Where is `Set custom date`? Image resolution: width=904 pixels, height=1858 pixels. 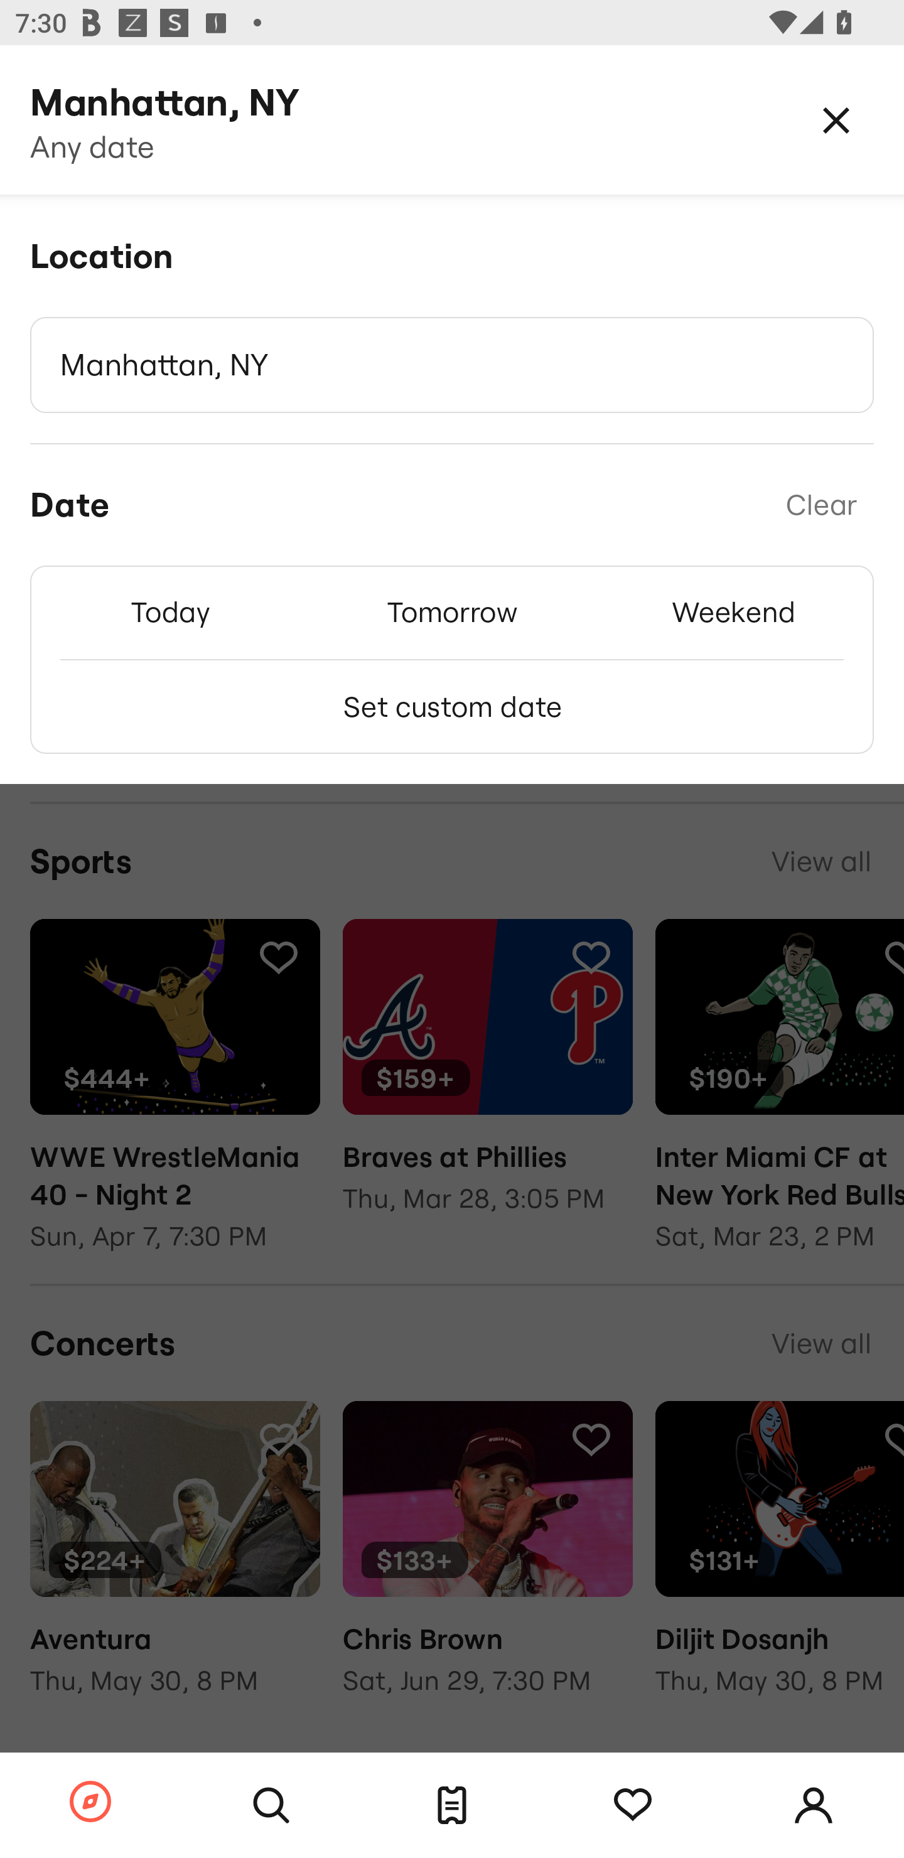 Set custom date is located at coordinates (452, 707).